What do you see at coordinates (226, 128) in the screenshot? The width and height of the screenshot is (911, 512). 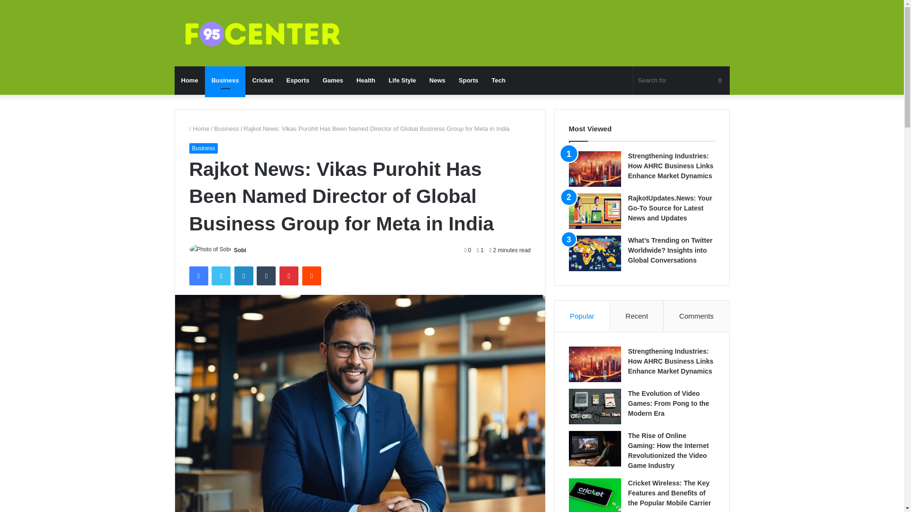 I see `Business` at bounding box center [226, 128].